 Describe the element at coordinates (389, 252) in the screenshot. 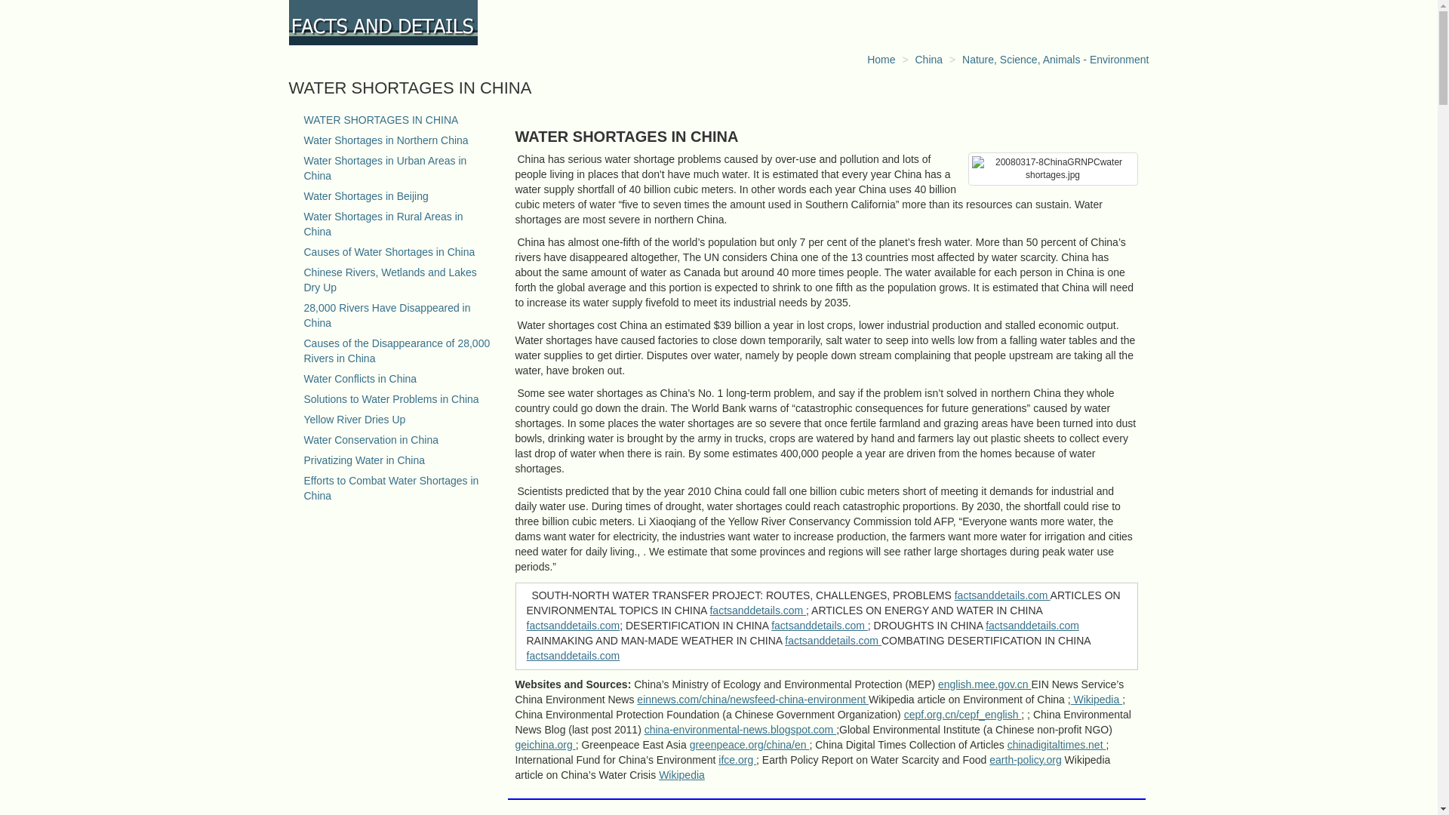

I see `Causes of Water Shortages in China` at that location.